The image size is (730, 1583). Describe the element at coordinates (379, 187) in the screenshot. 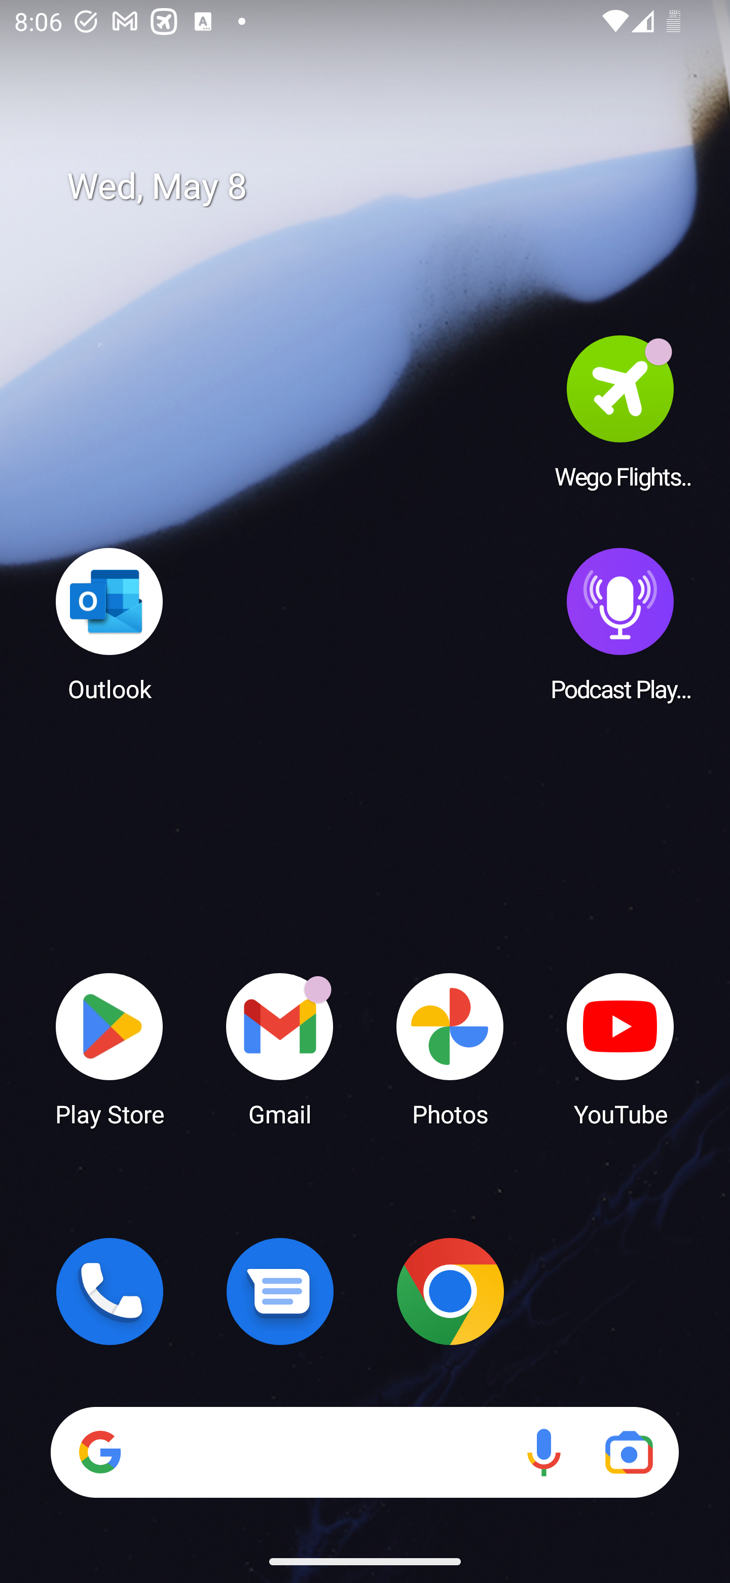

I see `Wed, May 8` at that location.